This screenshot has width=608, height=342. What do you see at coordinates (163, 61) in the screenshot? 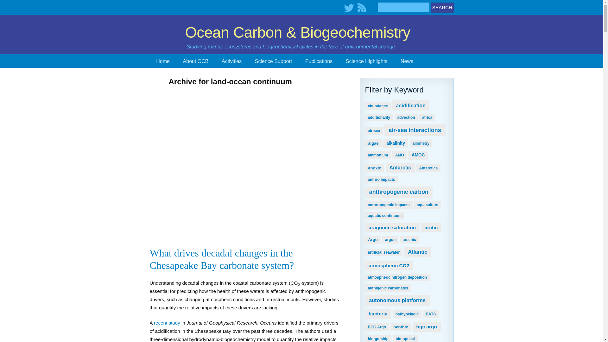
I see `Home` at bounding box center [163, 61].